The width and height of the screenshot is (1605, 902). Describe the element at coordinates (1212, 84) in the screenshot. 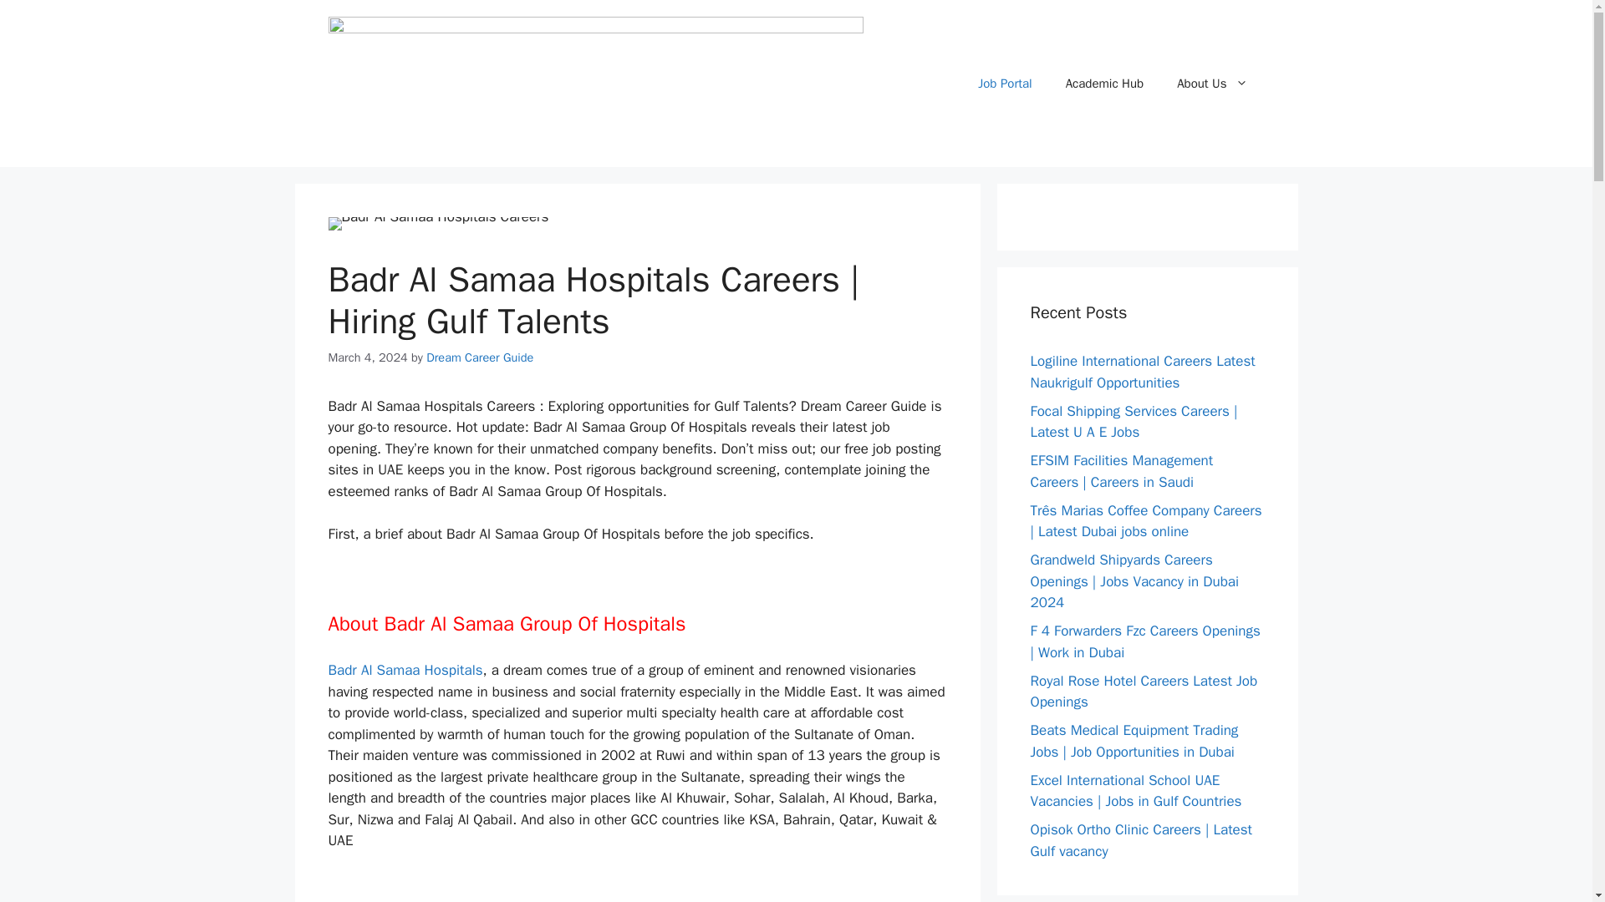

I see `About Us` at that location.